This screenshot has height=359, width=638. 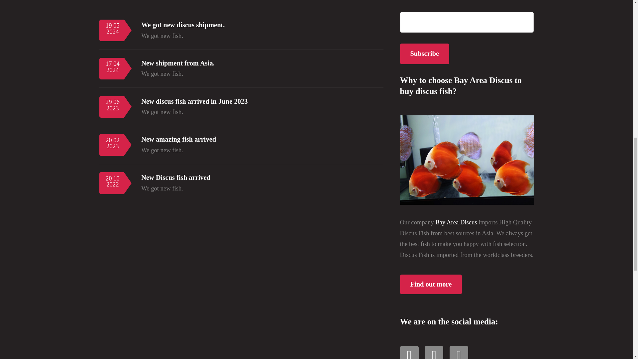 I want to click on We got new discus shipment., so click(x=183, y=25).